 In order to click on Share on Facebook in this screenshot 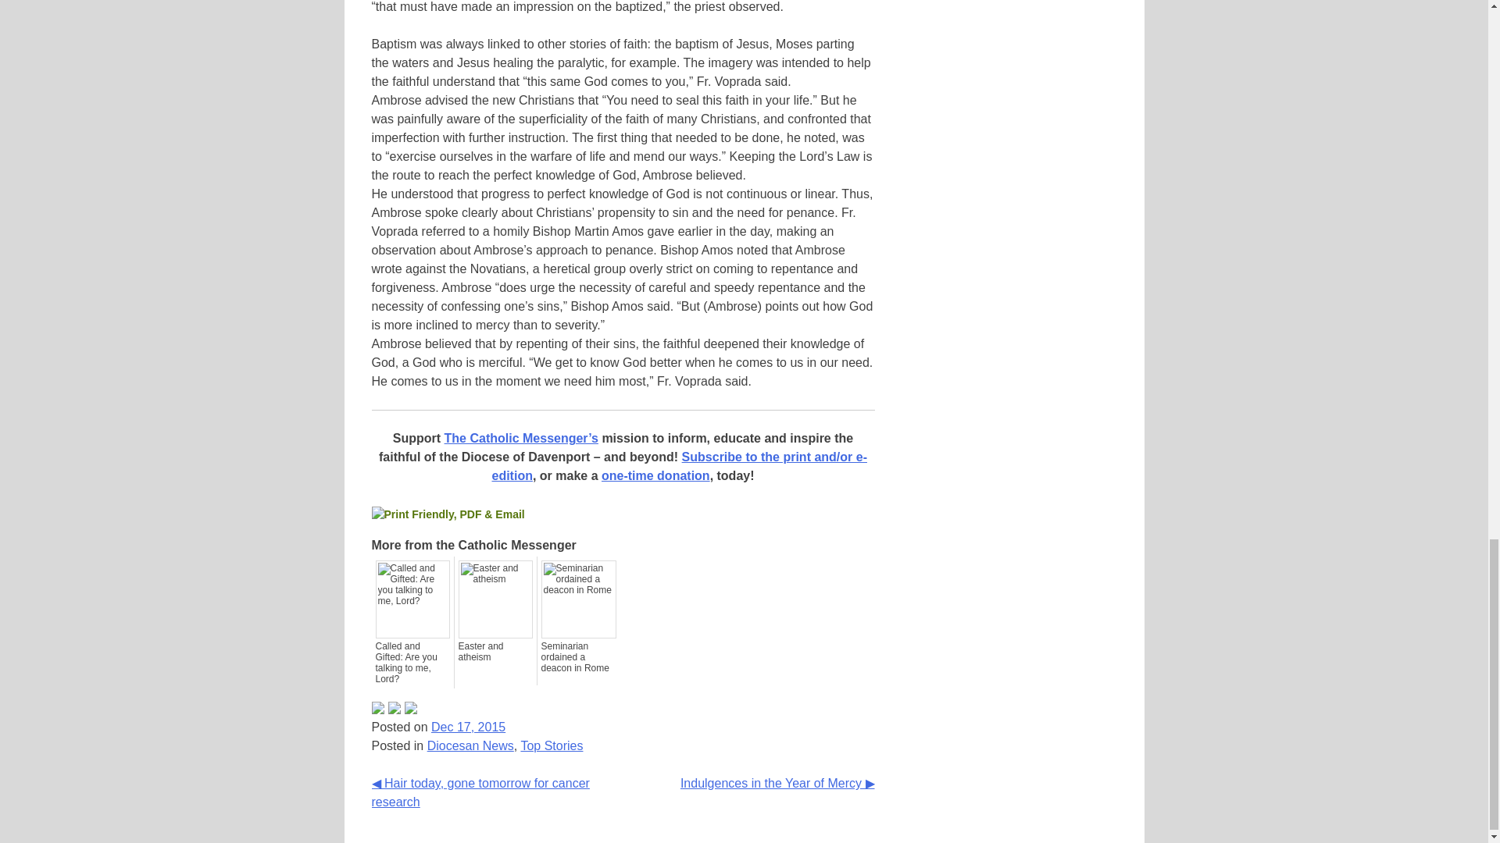, I will do `click(378, 707)`.